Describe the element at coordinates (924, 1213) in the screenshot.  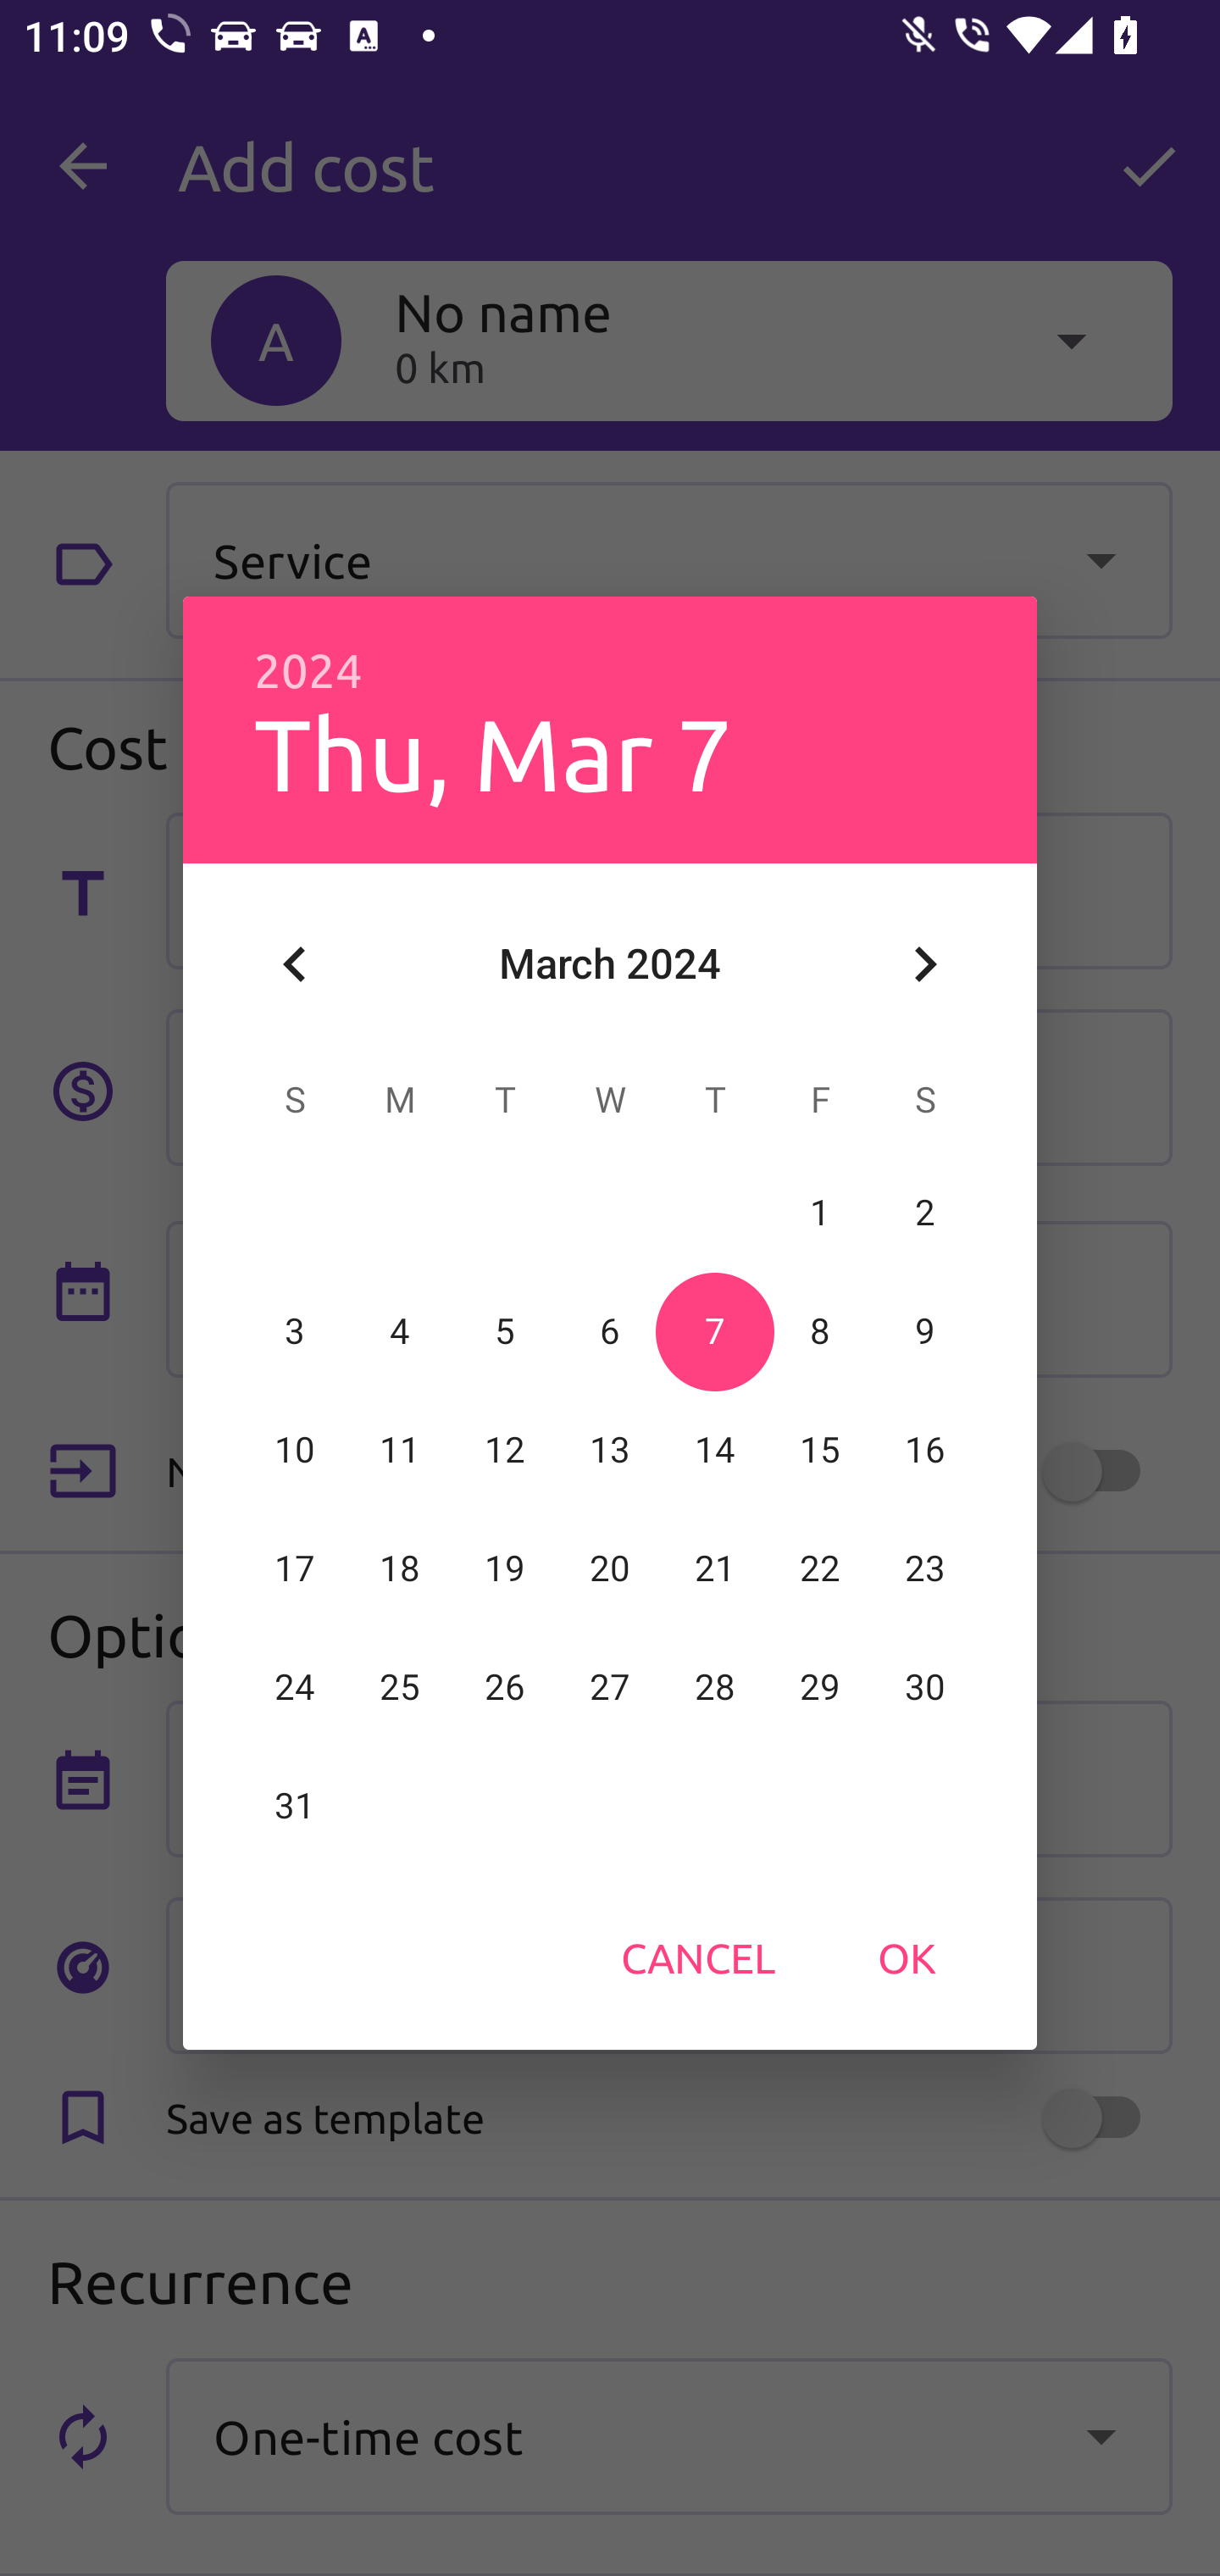
I see `2 02 March 2024` at that location.